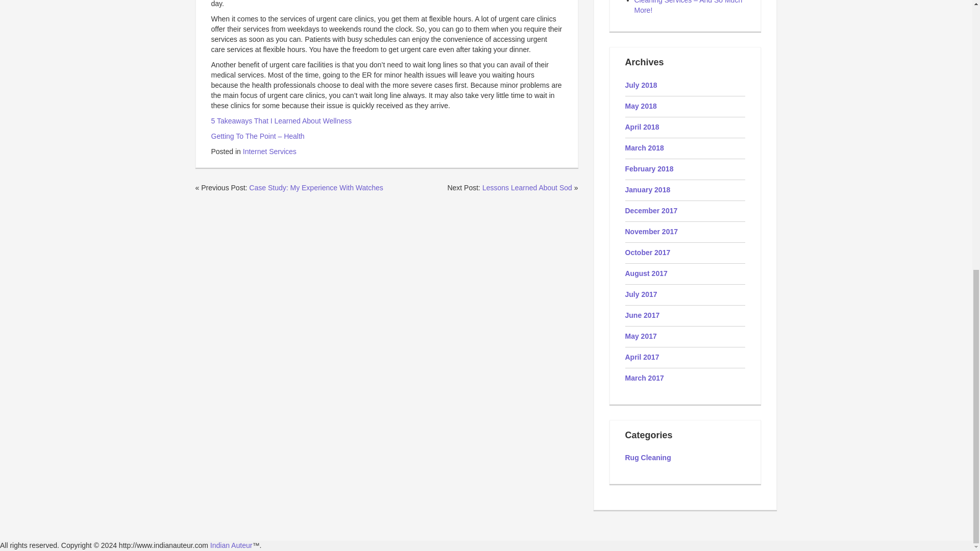 Image resolution: width=980 pixels, height=551 pixels. I want to click on April 2017, so click(642, 357).